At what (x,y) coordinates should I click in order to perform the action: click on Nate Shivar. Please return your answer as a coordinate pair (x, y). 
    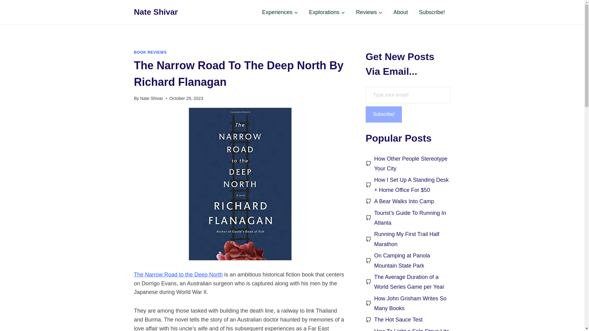
    Looking at the image, I should click on (156, 12).